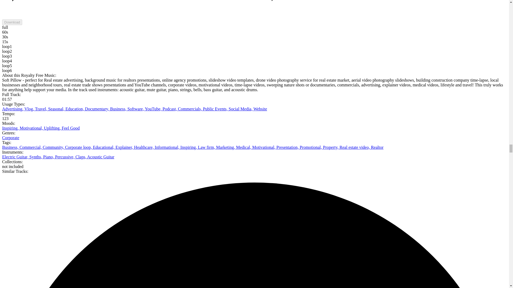  What do you see at coordinates (32, 128) in the screenshot?
I see `Motivational,` at bounding box center [32, 128].